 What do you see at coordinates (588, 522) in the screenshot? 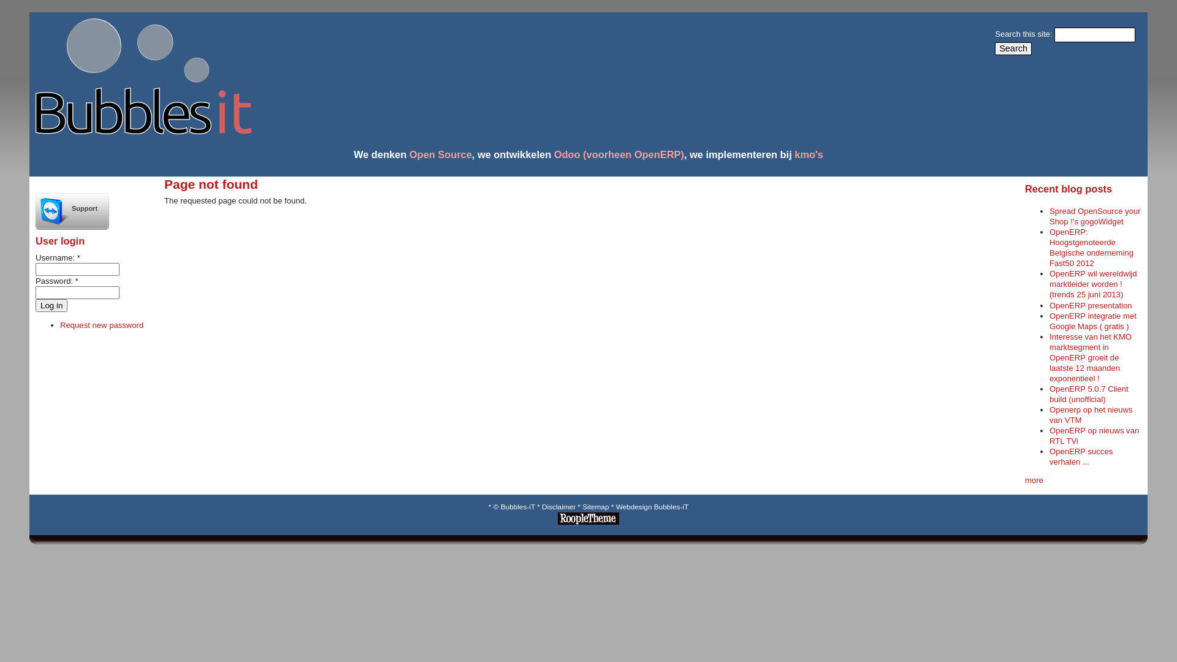
I see `RoopleTheme!` at bounding box center [588, 522].